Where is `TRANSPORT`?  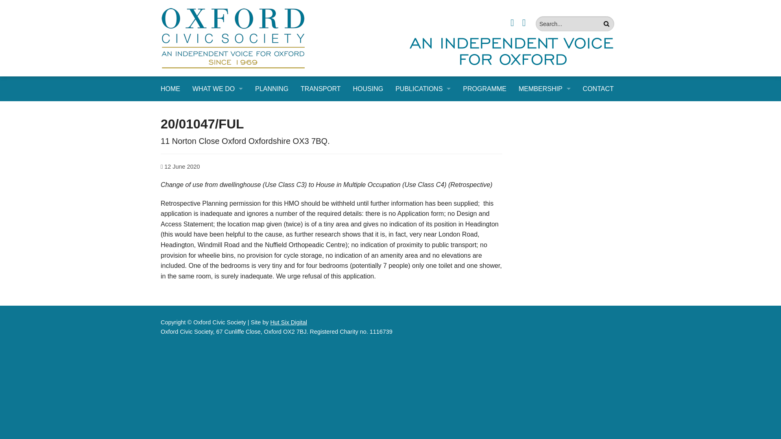
TRANSPORT is located at coordinates (321, 89).